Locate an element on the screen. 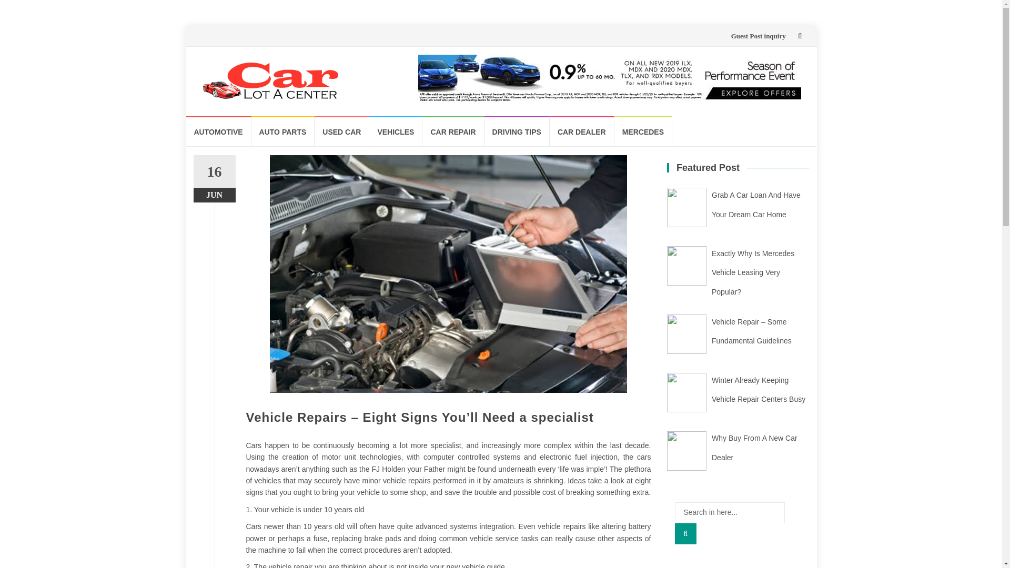 The width and height of the screenshot is (1010, 568). MERCEDES is located at coordinates (643, 131).